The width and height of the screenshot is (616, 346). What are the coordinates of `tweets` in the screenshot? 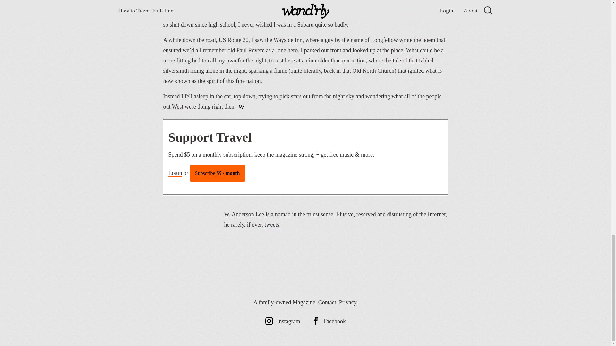 It's located at (272, 225).